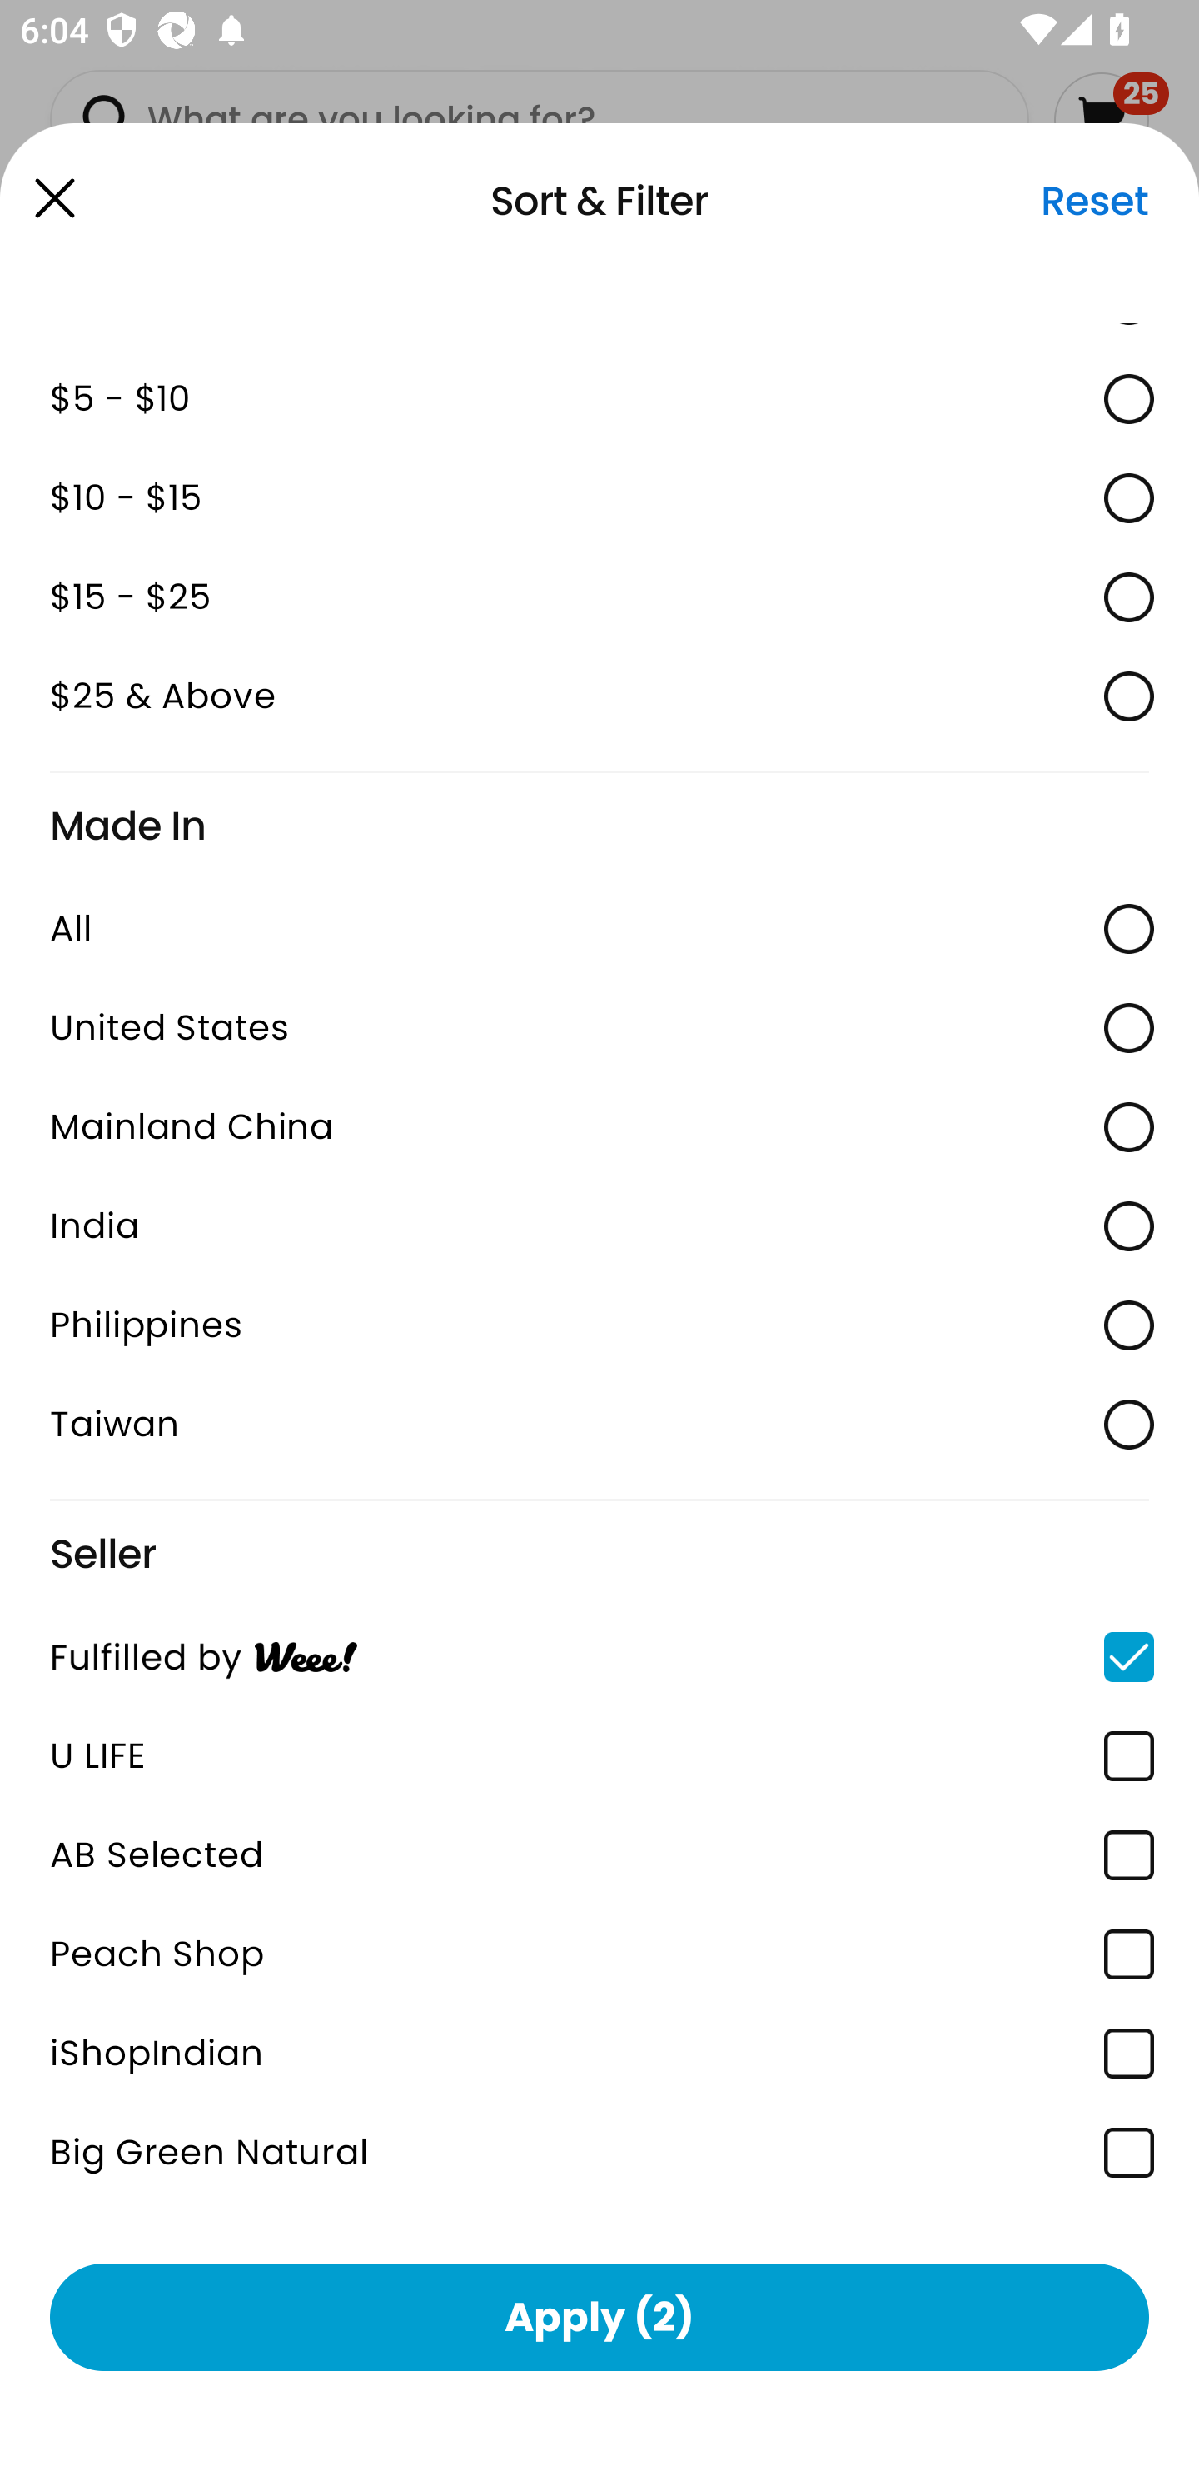  Describe the element at coordinates (1094, 201) in the screenshot. I see `Reset` at that location.